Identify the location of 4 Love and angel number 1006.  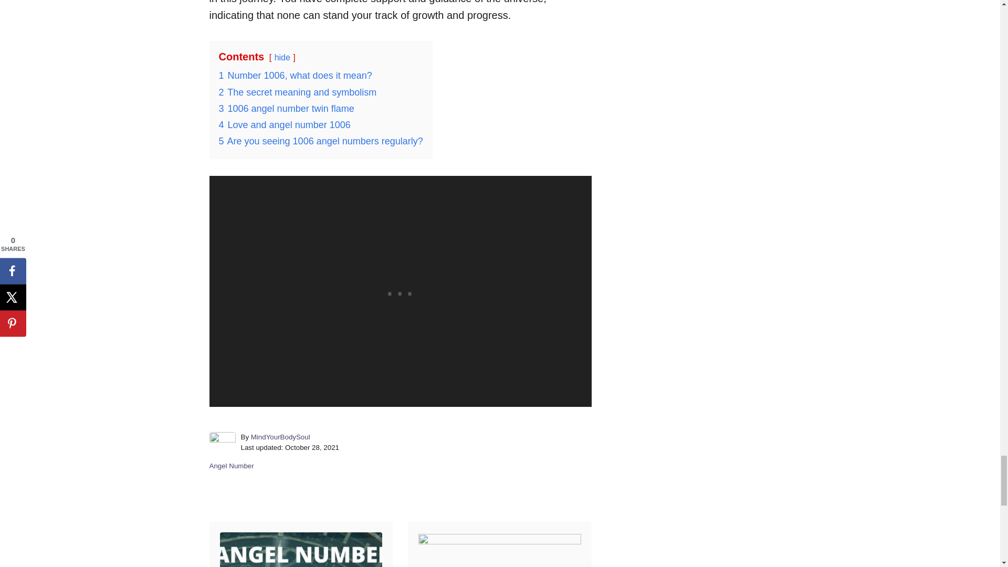
(284, 125).